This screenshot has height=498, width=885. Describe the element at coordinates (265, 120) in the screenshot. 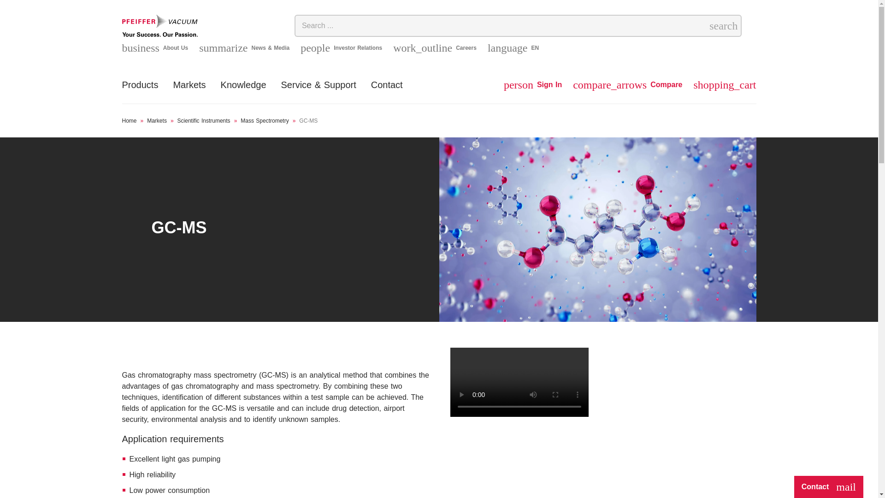

I see `Scientific Instruments` at that location.